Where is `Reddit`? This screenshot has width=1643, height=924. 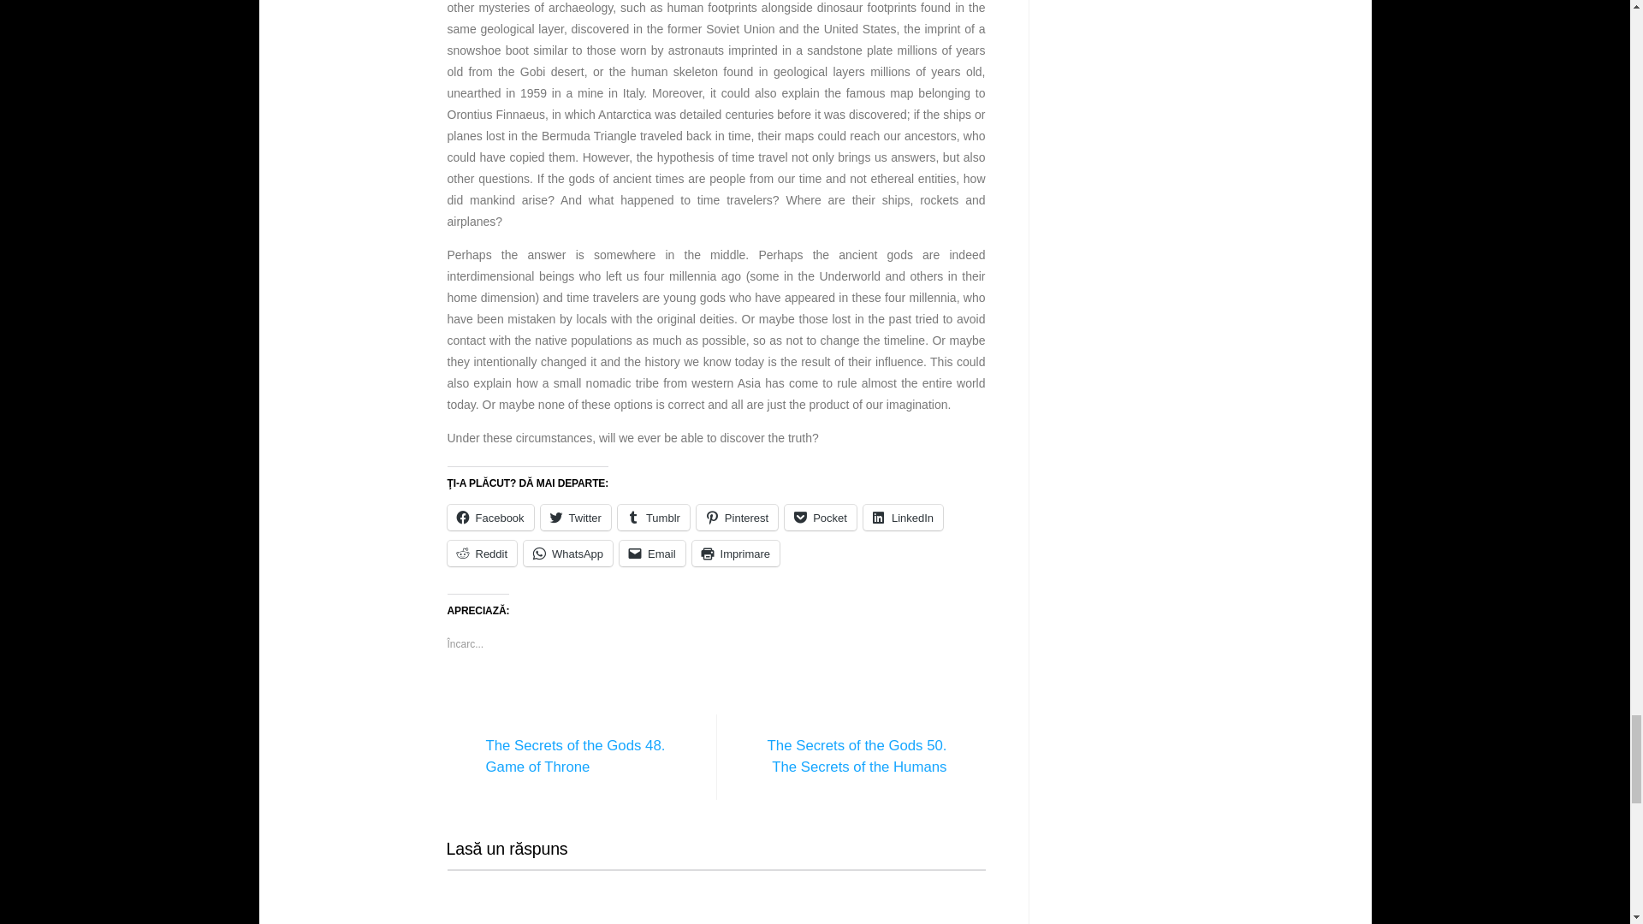 Reddit is located at coordinates (482, 553).